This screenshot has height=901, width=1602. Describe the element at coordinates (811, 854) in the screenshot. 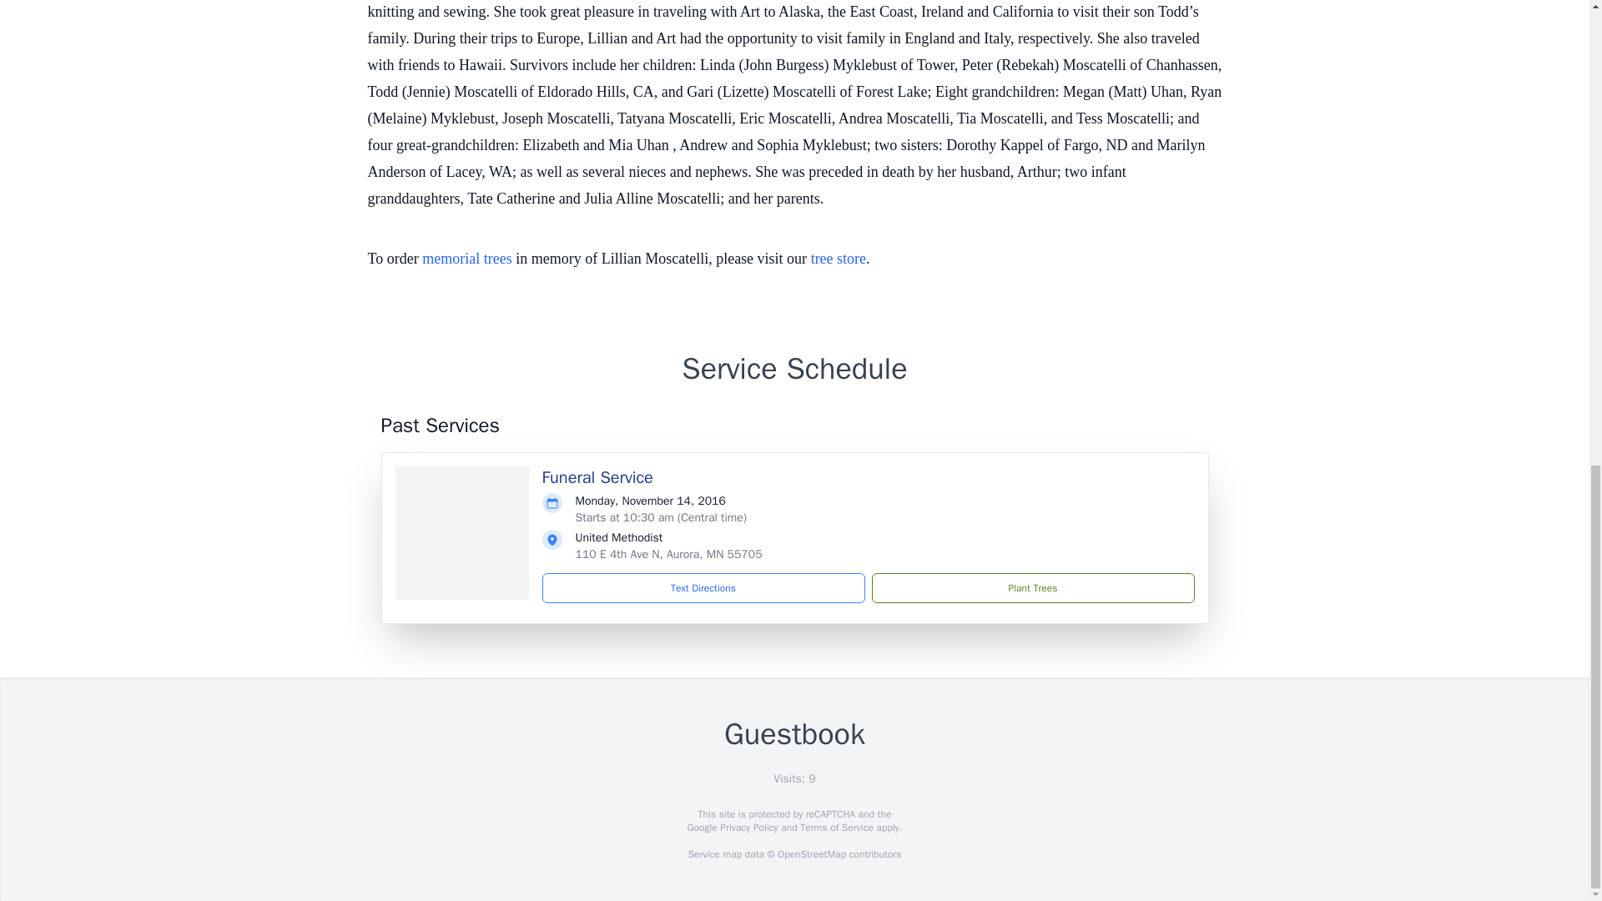

I see `OpenStreetMap` at that location.